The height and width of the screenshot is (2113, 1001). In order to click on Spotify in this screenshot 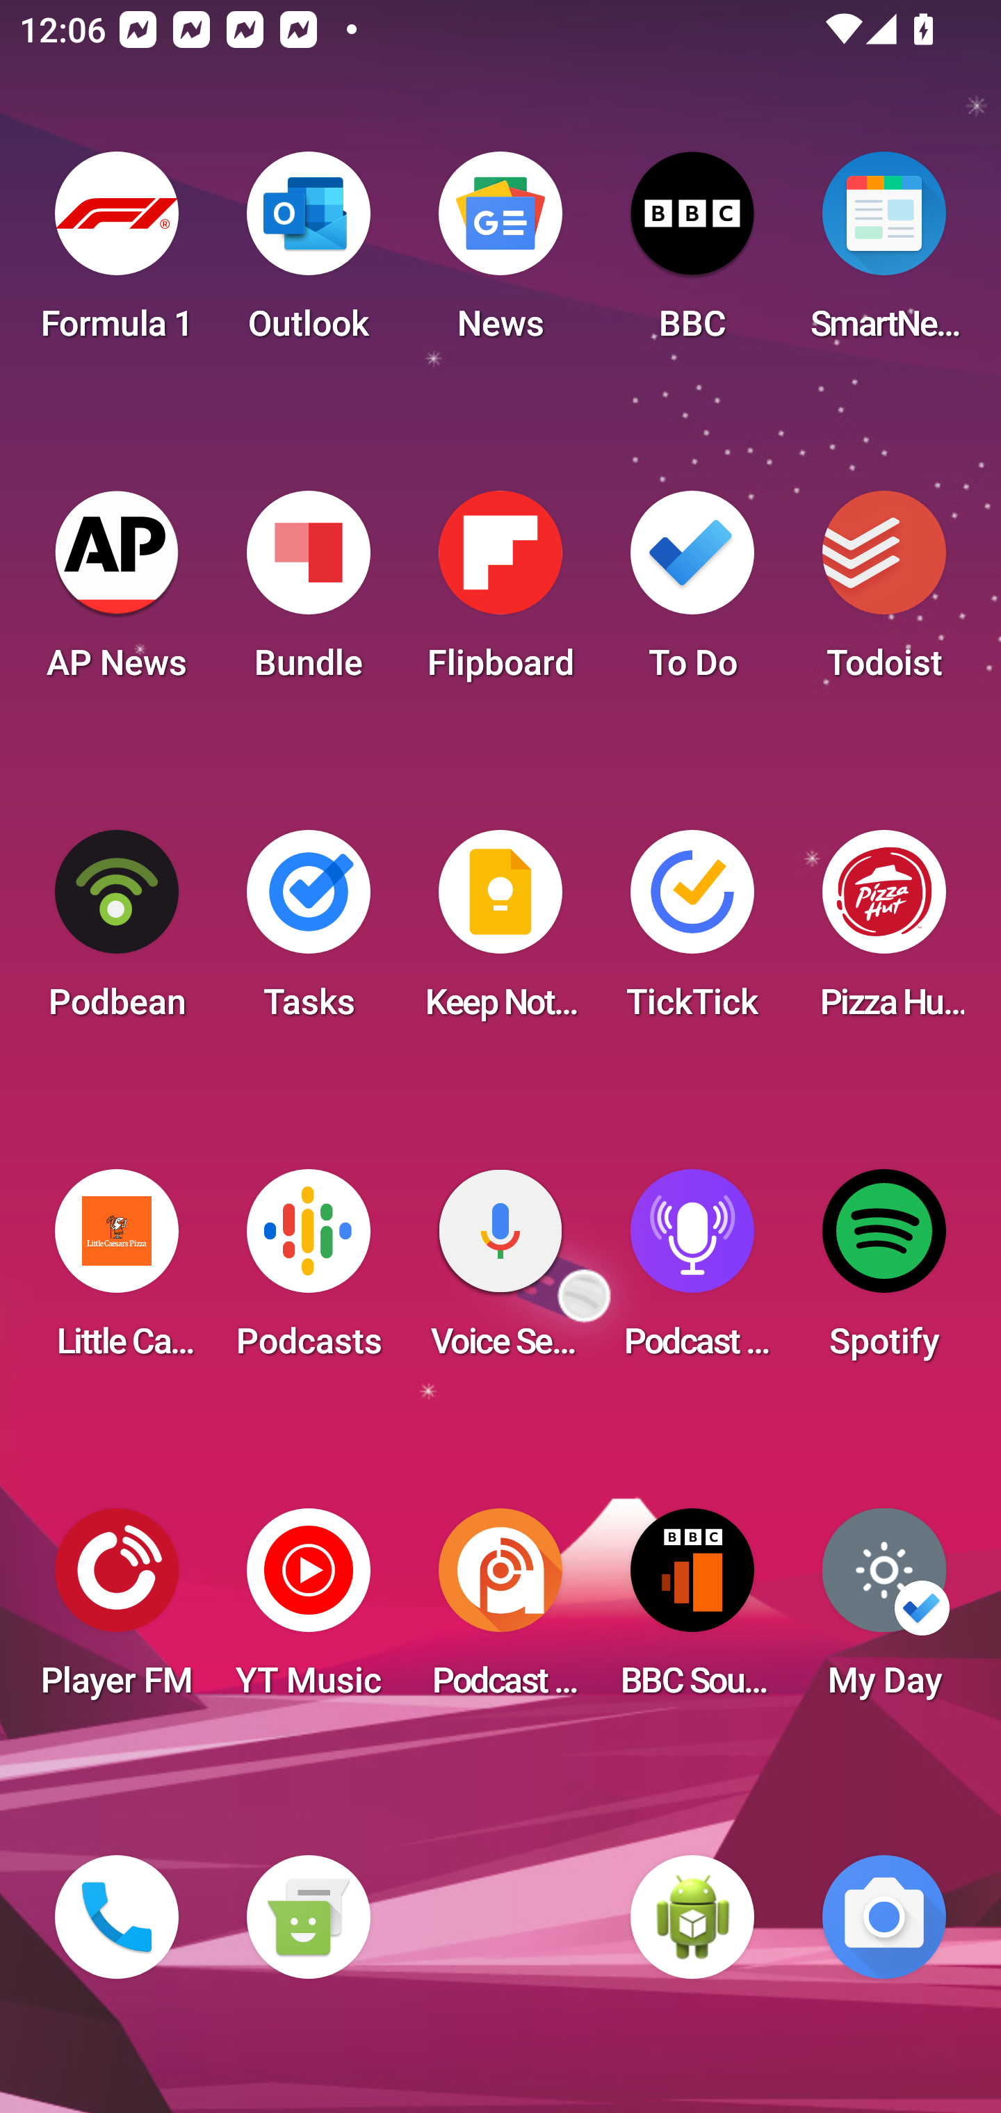, I will do `click(884, 1272)`.